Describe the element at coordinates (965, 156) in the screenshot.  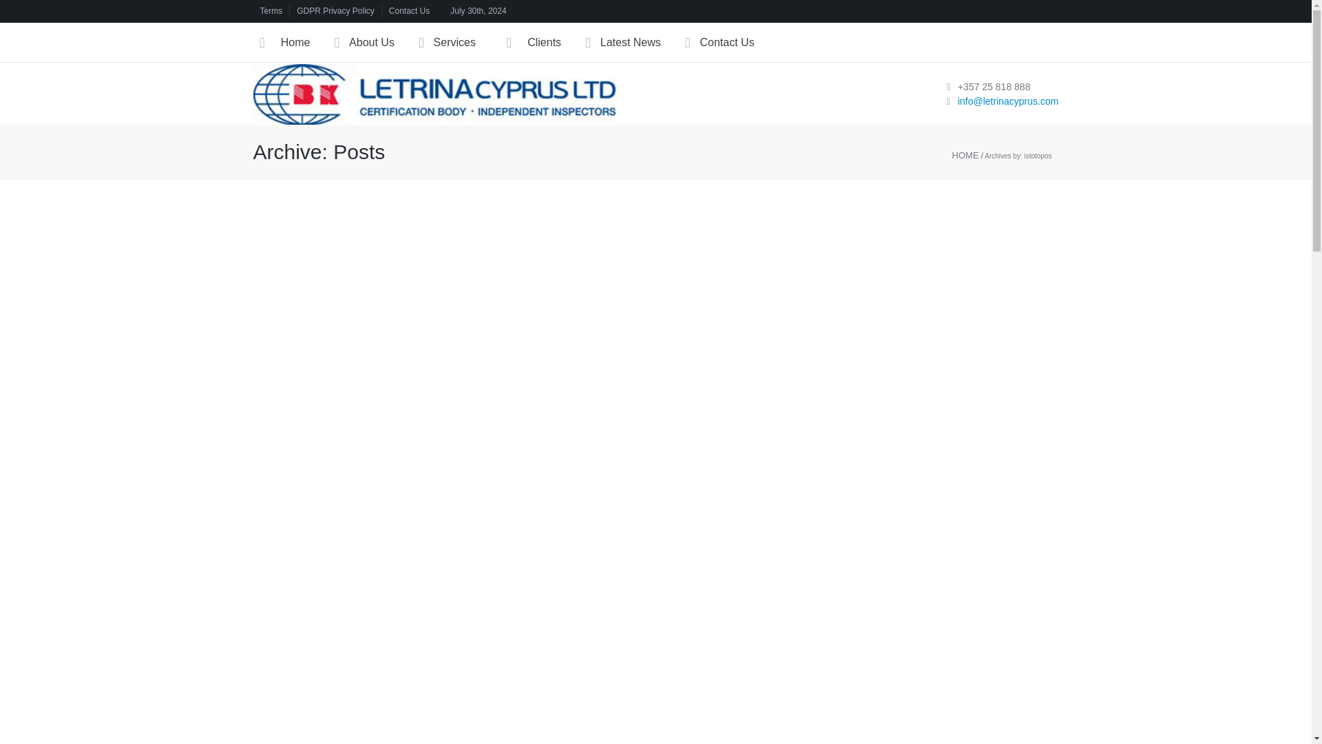
I see `HOME` at that location.